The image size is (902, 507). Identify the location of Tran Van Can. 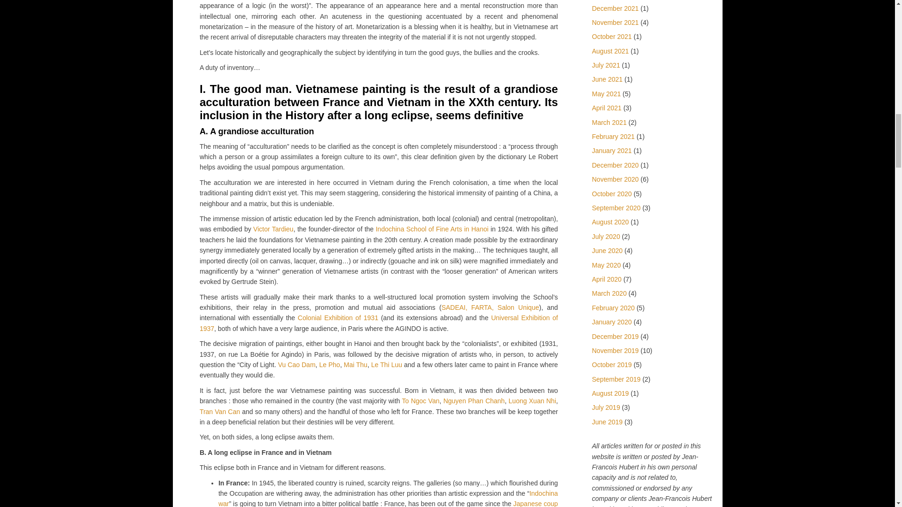
(219, 411).